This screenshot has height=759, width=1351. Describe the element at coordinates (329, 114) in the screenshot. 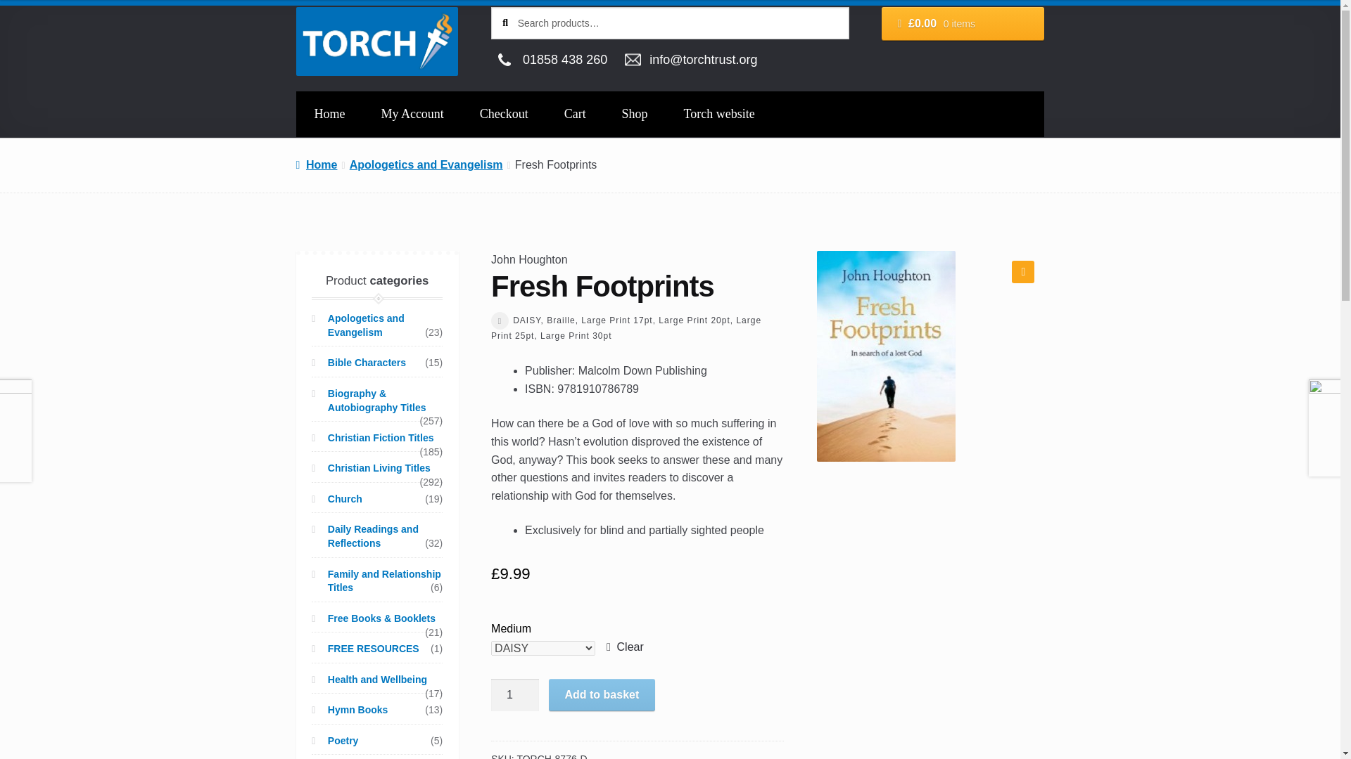

I see `Home` at that location.